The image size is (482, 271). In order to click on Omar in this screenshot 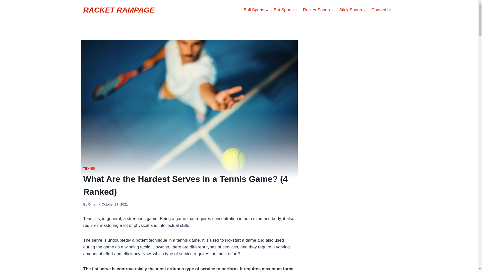, I will do `click(92, 204)`.